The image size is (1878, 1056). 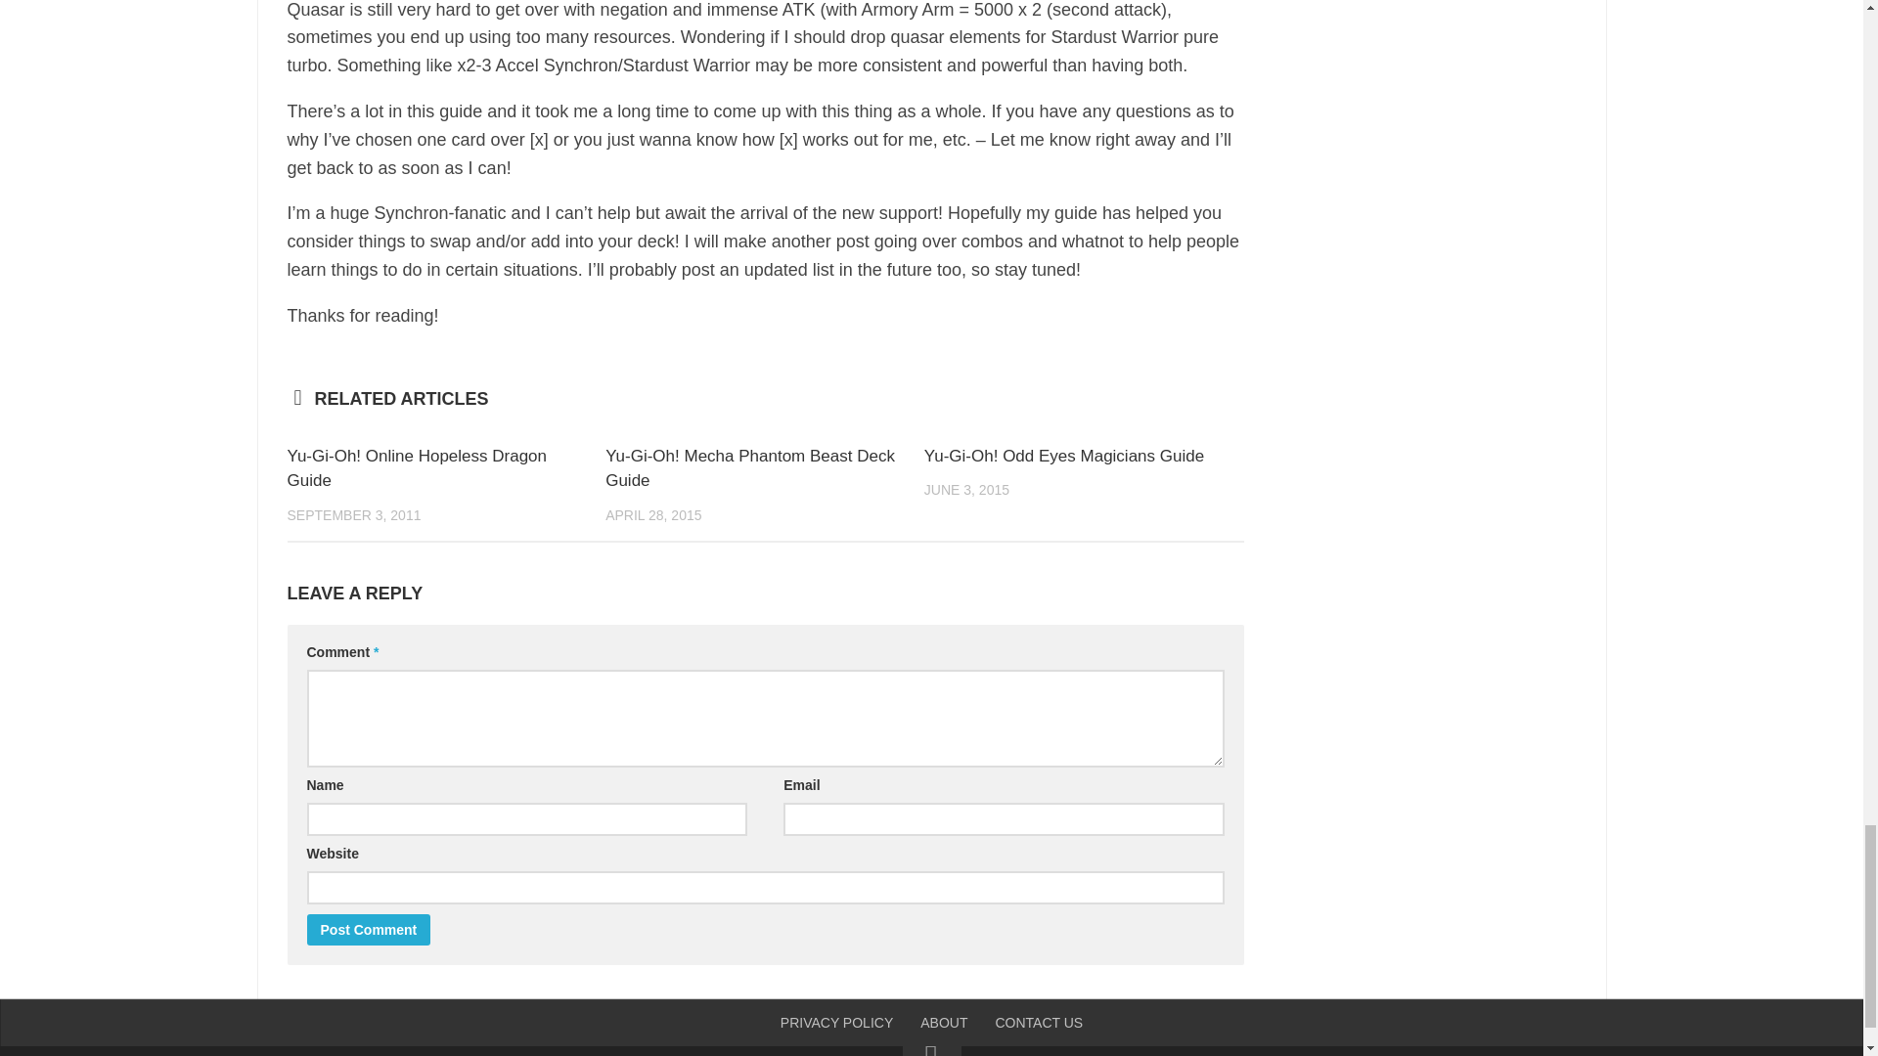 What do you see at coordinates (370, 929) in the screenshot?
I see `Post Comment` at bounding box center [370, 929].